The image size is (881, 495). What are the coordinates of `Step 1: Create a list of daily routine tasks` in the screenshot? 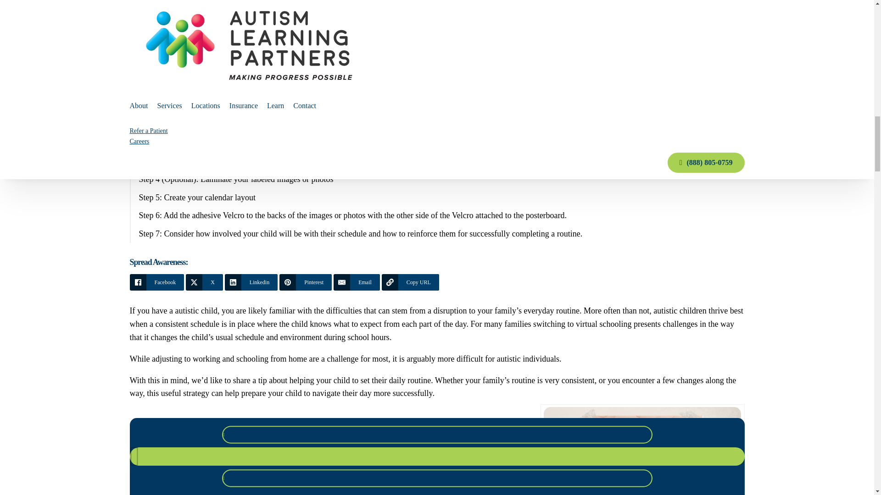 It's located at (434, 125).